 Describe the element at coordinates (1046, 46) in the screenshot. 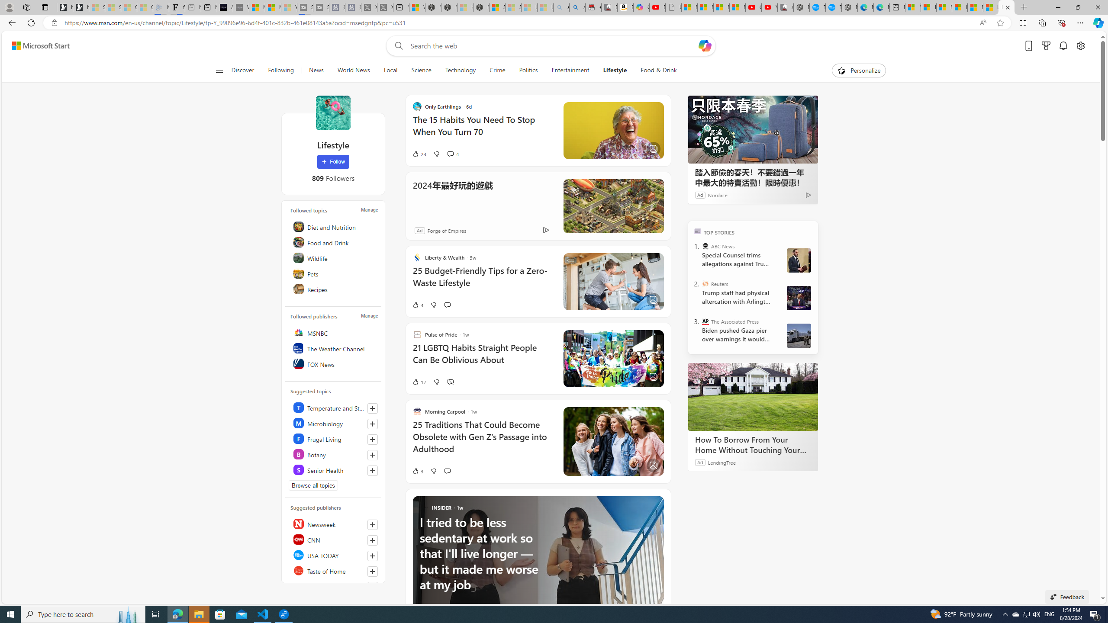

I see `Microsoft rewards` at that location.